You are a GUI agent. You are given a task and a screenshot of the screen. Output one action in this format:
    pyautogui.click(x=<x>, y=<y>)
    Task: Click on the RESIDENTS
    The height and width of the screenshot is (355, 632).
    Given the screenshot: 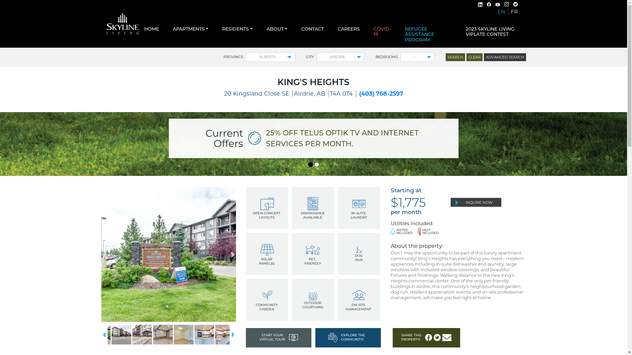 What is the action you would take?
    pyautogui.click(x=238, y=29)
    